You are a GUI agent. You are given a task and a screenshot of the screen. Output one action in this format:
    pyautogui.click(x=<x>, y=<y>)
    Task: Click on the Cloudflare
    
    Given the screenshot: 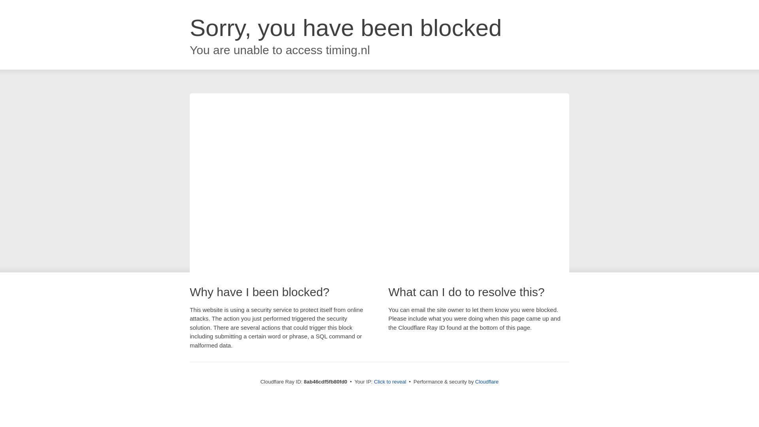 What is the action you would take?
    pyautogui.click(x=487, y=382)
    